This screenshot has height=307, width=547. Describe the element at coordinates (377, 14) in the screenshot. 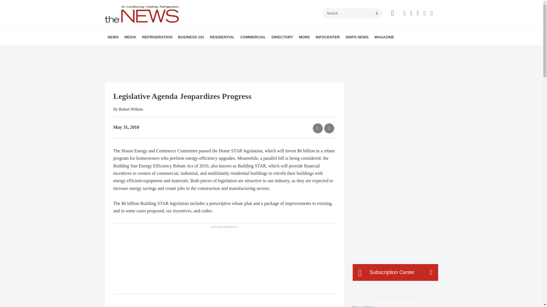

I see `search` at that location.